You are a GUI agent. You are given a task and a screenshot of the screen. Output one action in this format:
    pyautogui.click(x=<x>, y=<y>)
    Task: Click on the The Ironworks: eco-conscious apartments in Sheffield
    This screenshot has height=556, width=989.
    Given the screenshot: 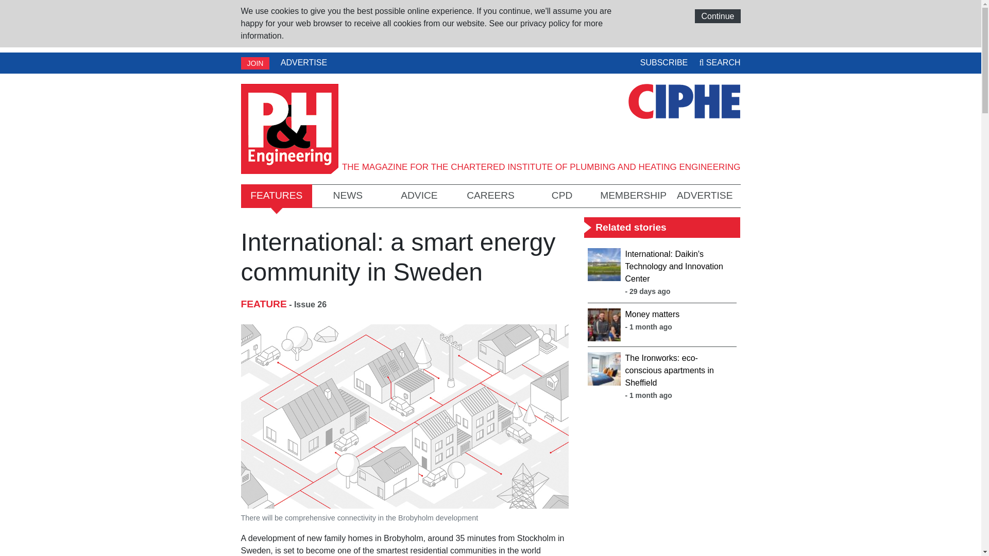 What is the action you would take?
    pyautogui.click(x=670, y=370)
    